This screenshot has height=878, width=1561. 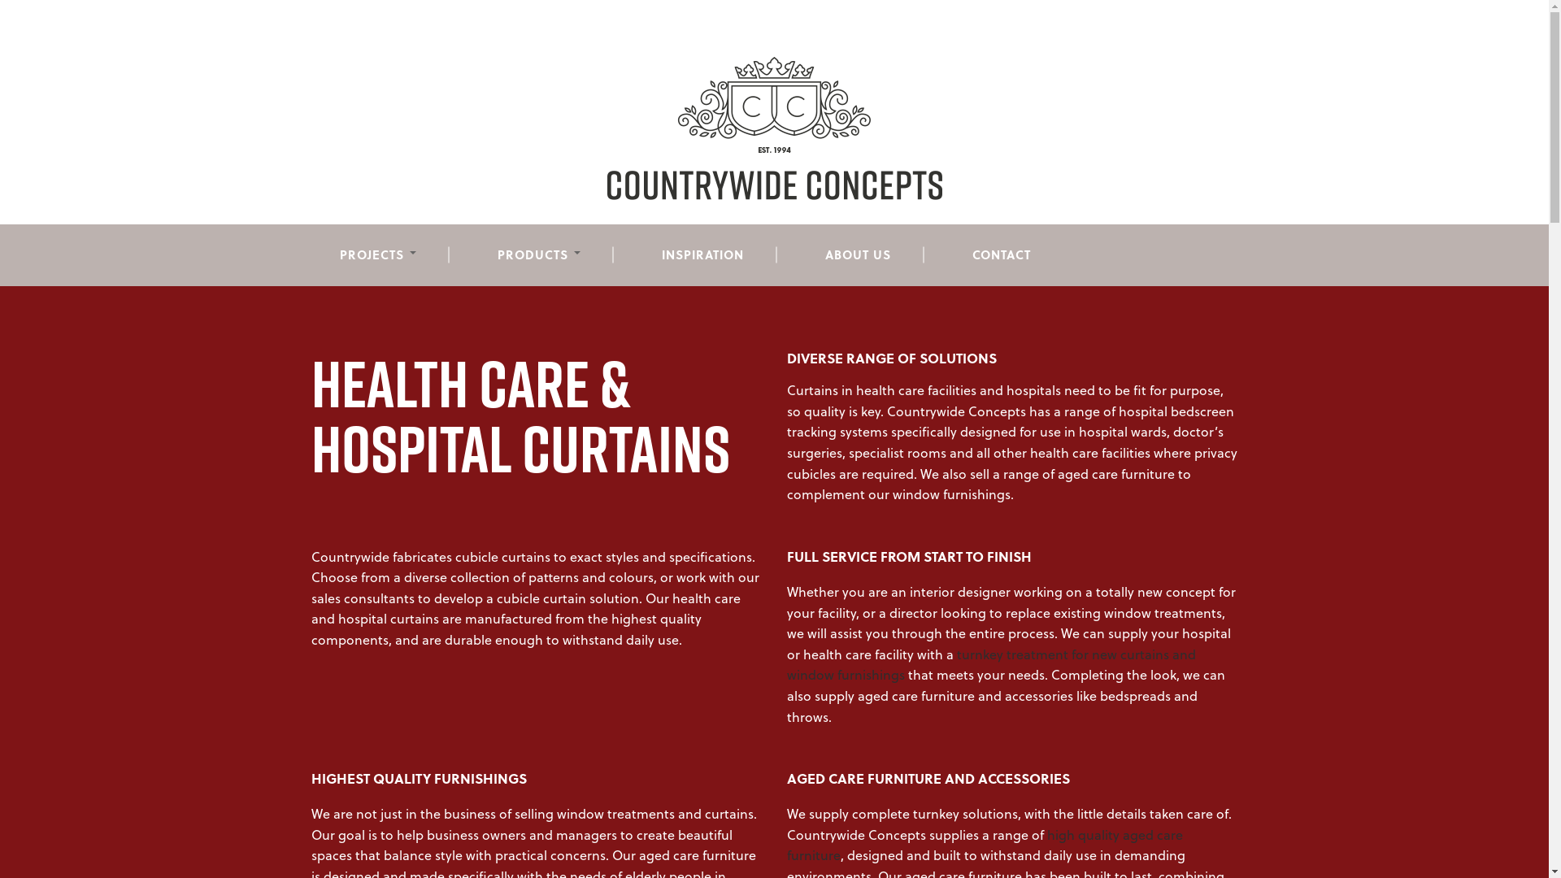 I want to click on CONTACT, so click(x=1002, y=255).